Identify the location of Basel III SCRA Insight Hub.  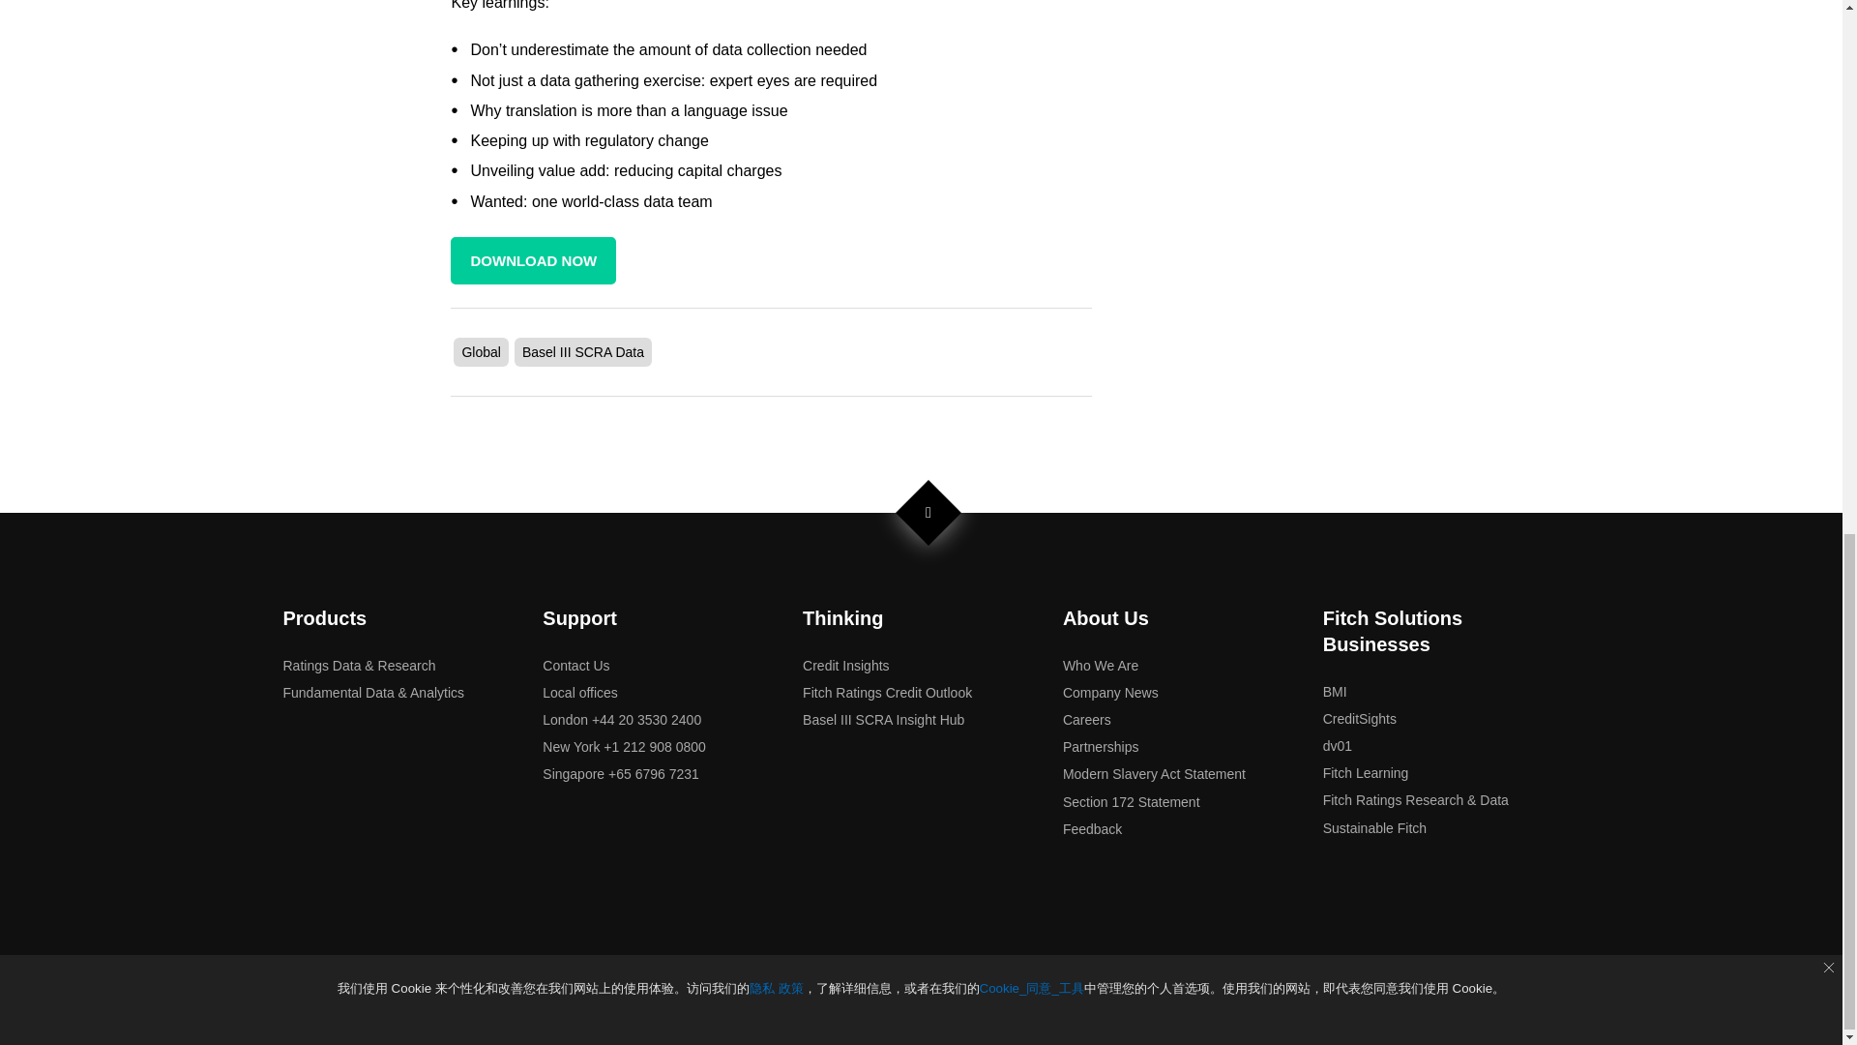
(882, 719).